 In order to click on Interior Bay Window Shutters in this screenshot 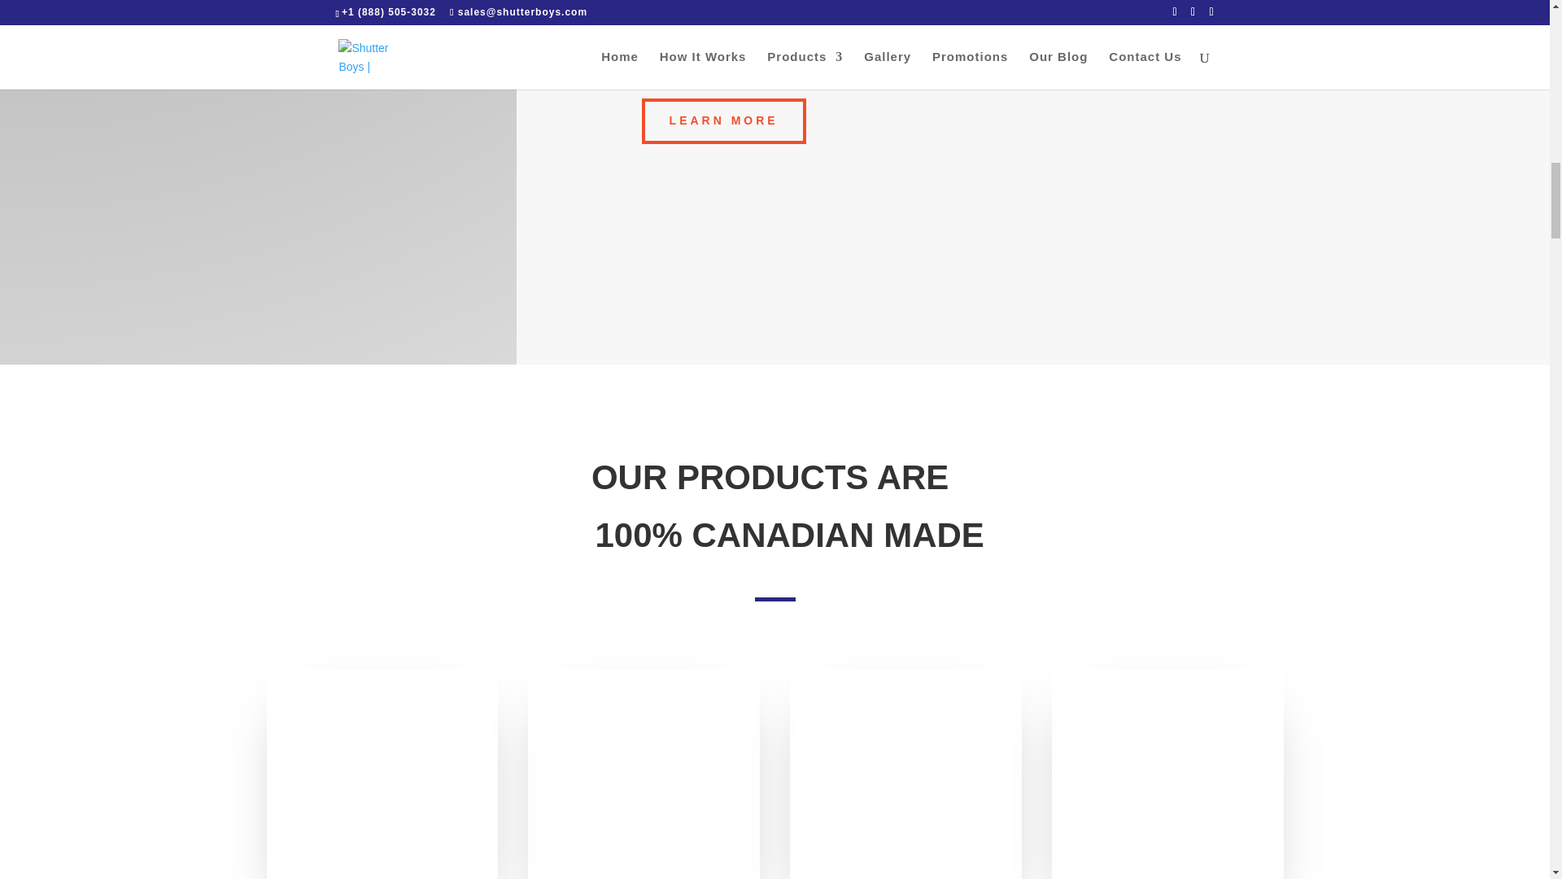, I will do `click(1167, 773)`.